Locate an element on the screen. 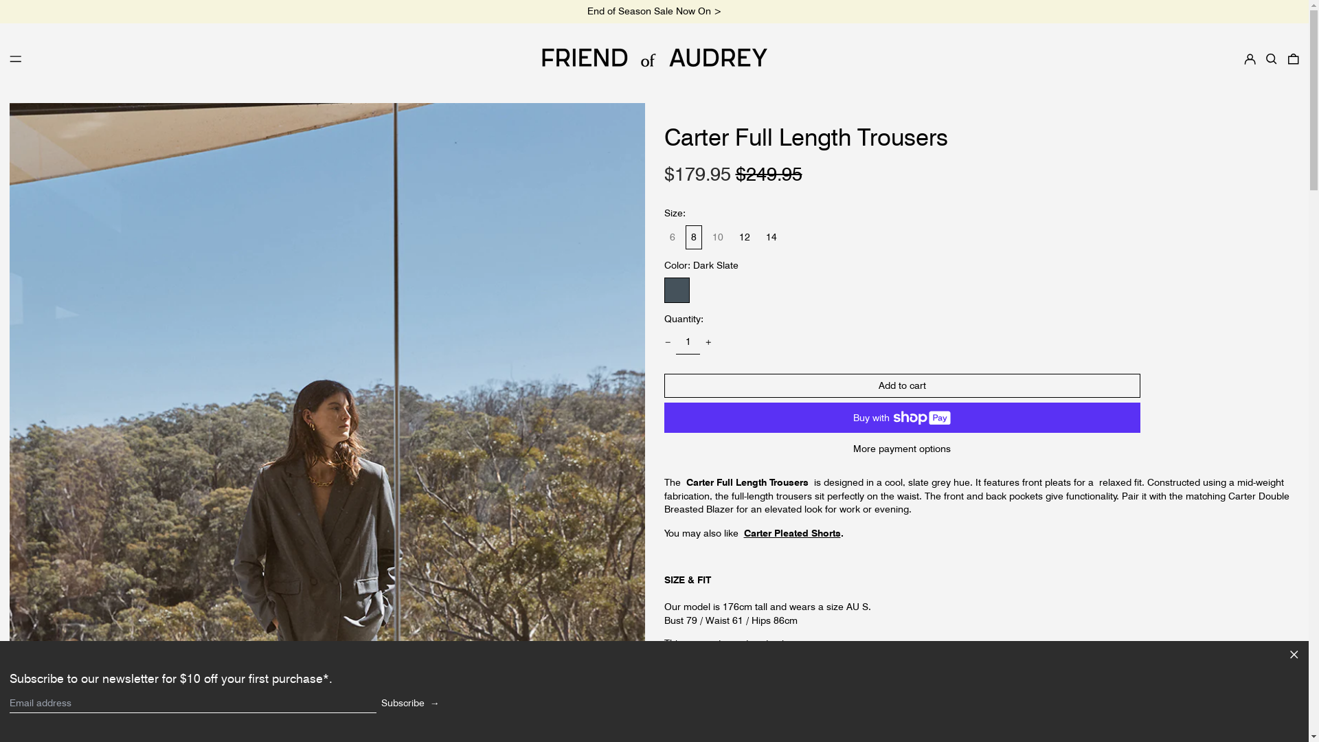  Carter Pleated Shorts is located at coordinates (791, 533).